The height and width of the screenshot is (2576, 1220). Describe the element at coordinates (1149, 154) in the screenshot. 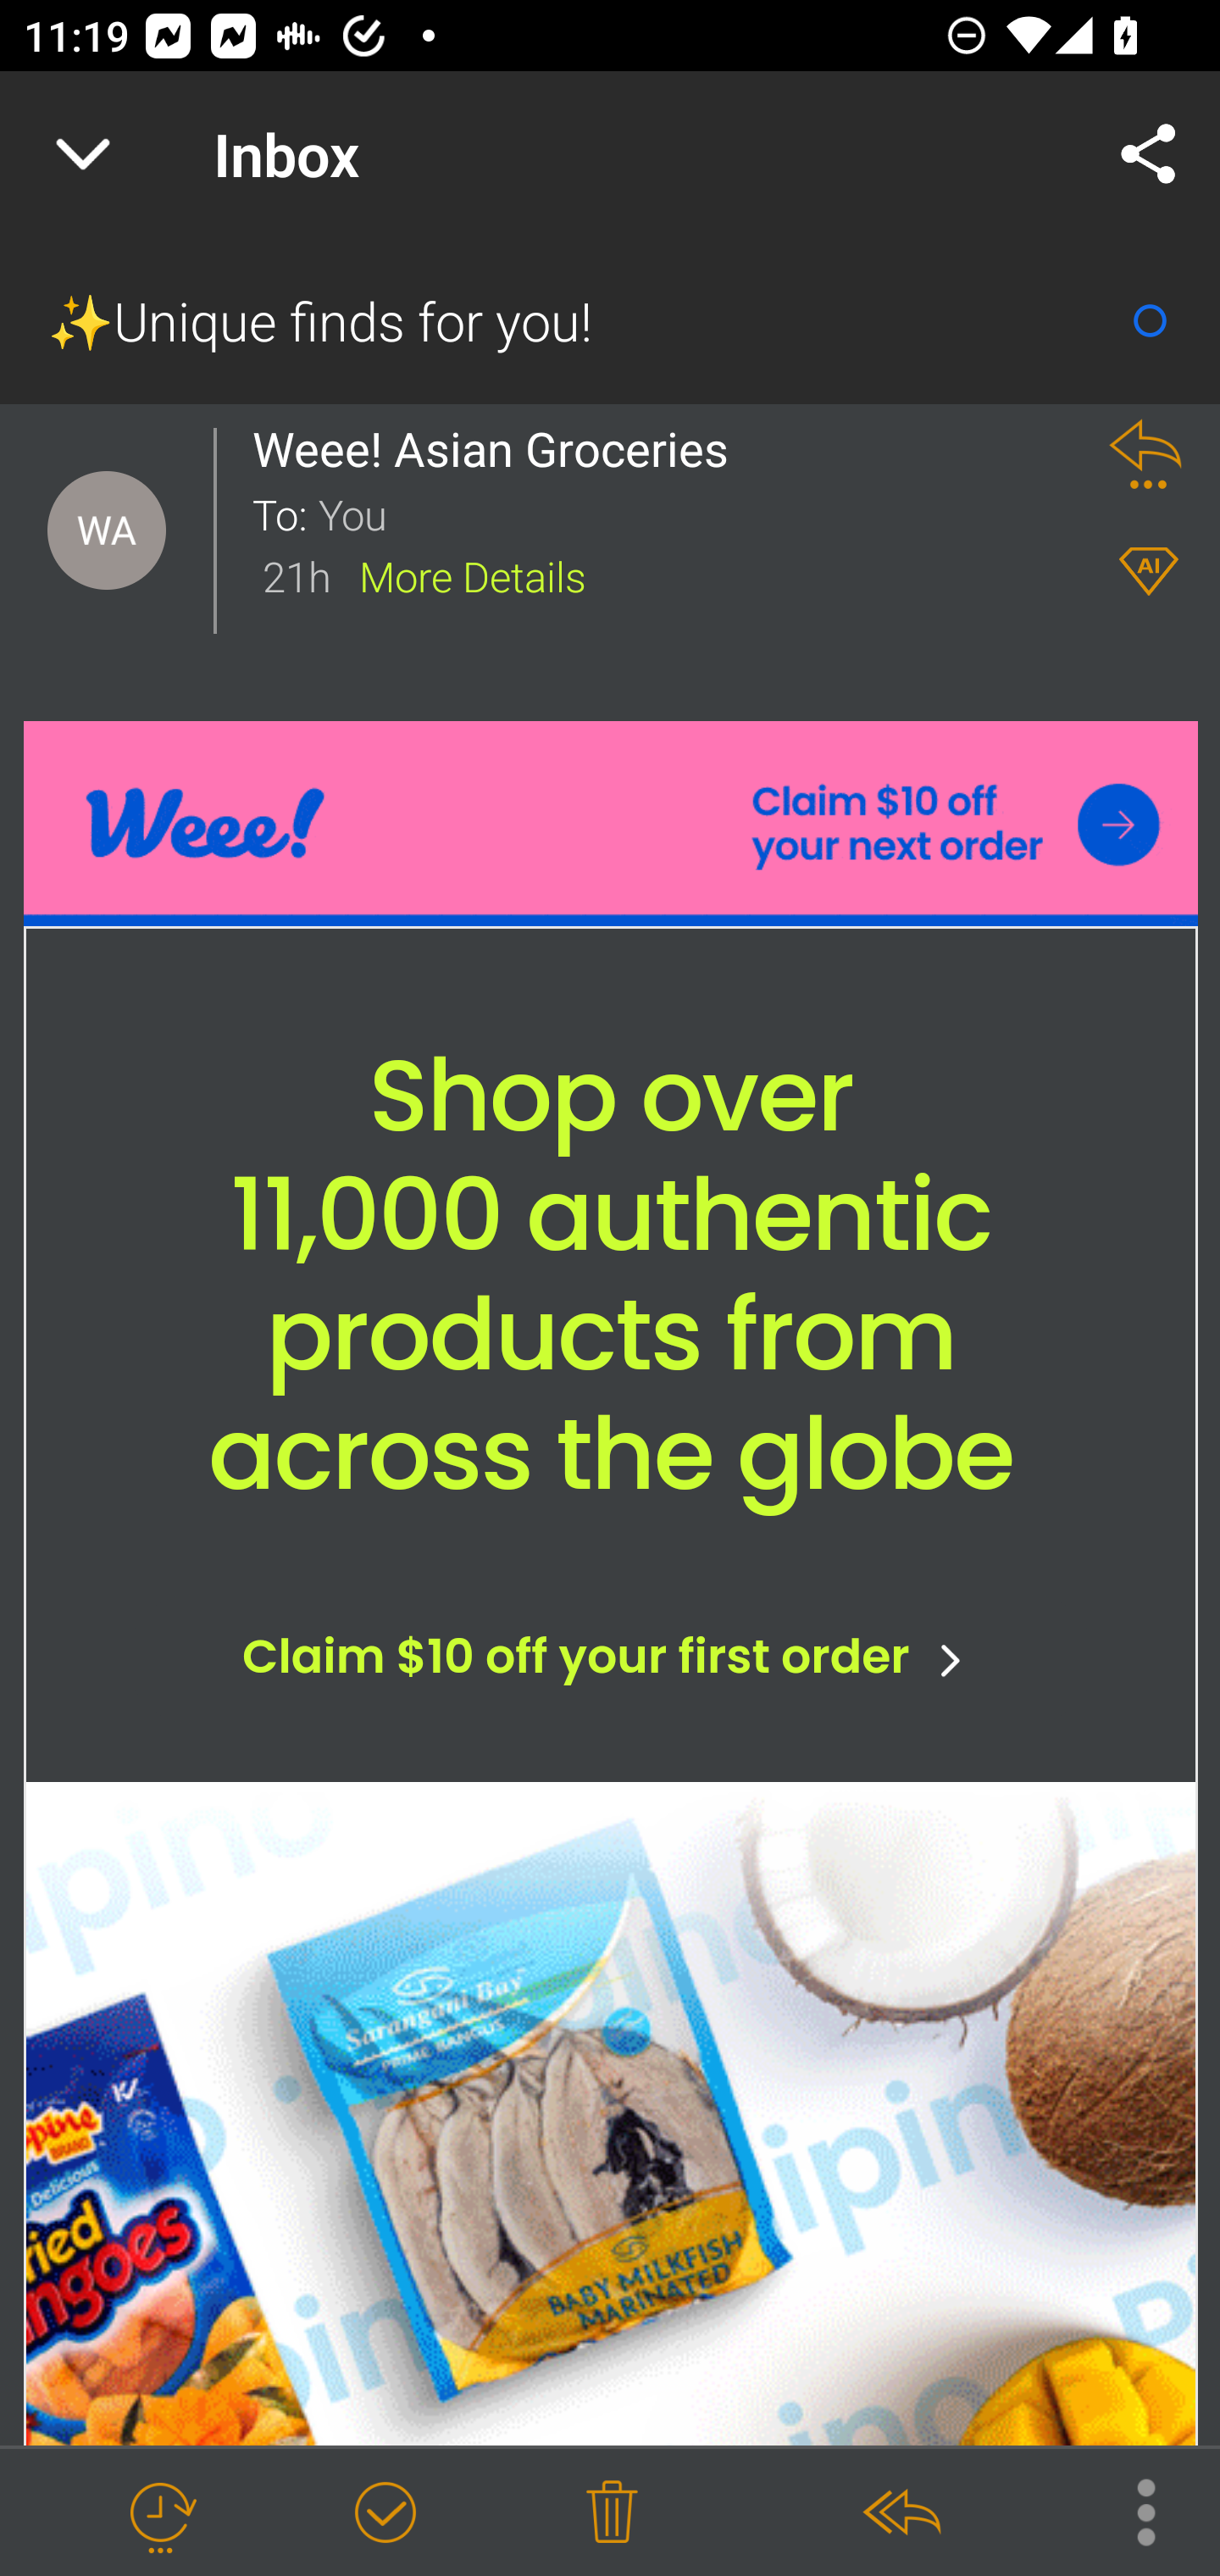

I see `Share` at that location.